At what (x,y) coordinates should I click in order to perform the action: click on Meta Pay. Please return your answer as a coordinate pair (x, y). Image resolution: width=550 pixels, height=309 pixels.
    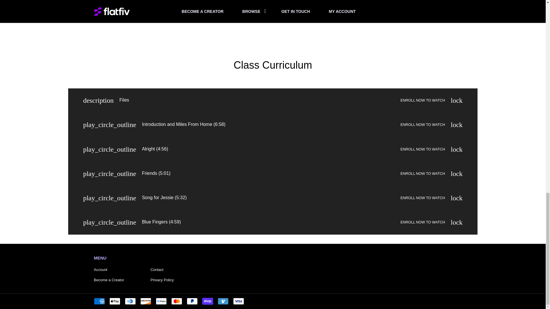
    Looking at the image, I should click on (161, 301).